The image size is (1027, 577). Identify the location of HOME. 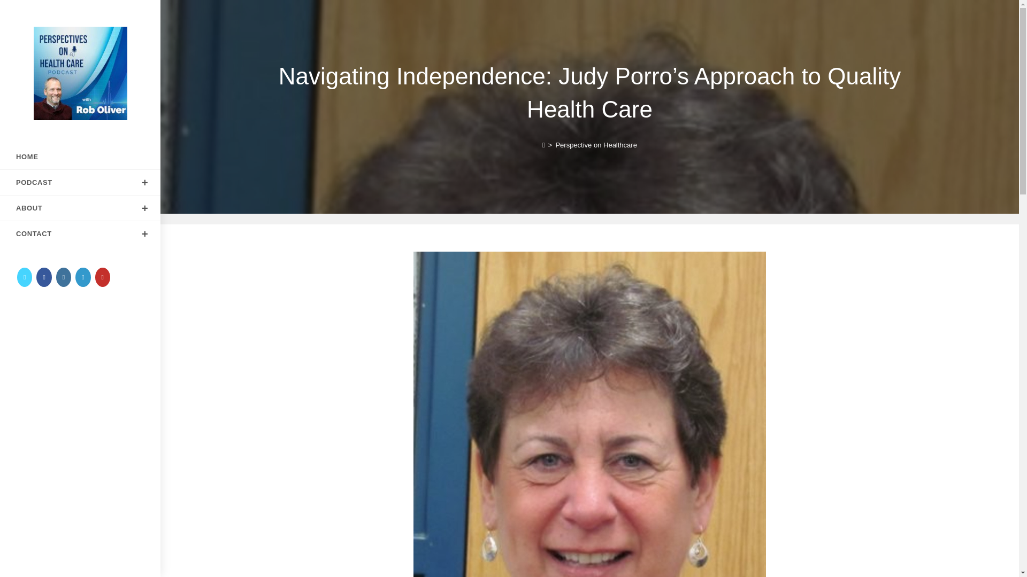
(80, 157).